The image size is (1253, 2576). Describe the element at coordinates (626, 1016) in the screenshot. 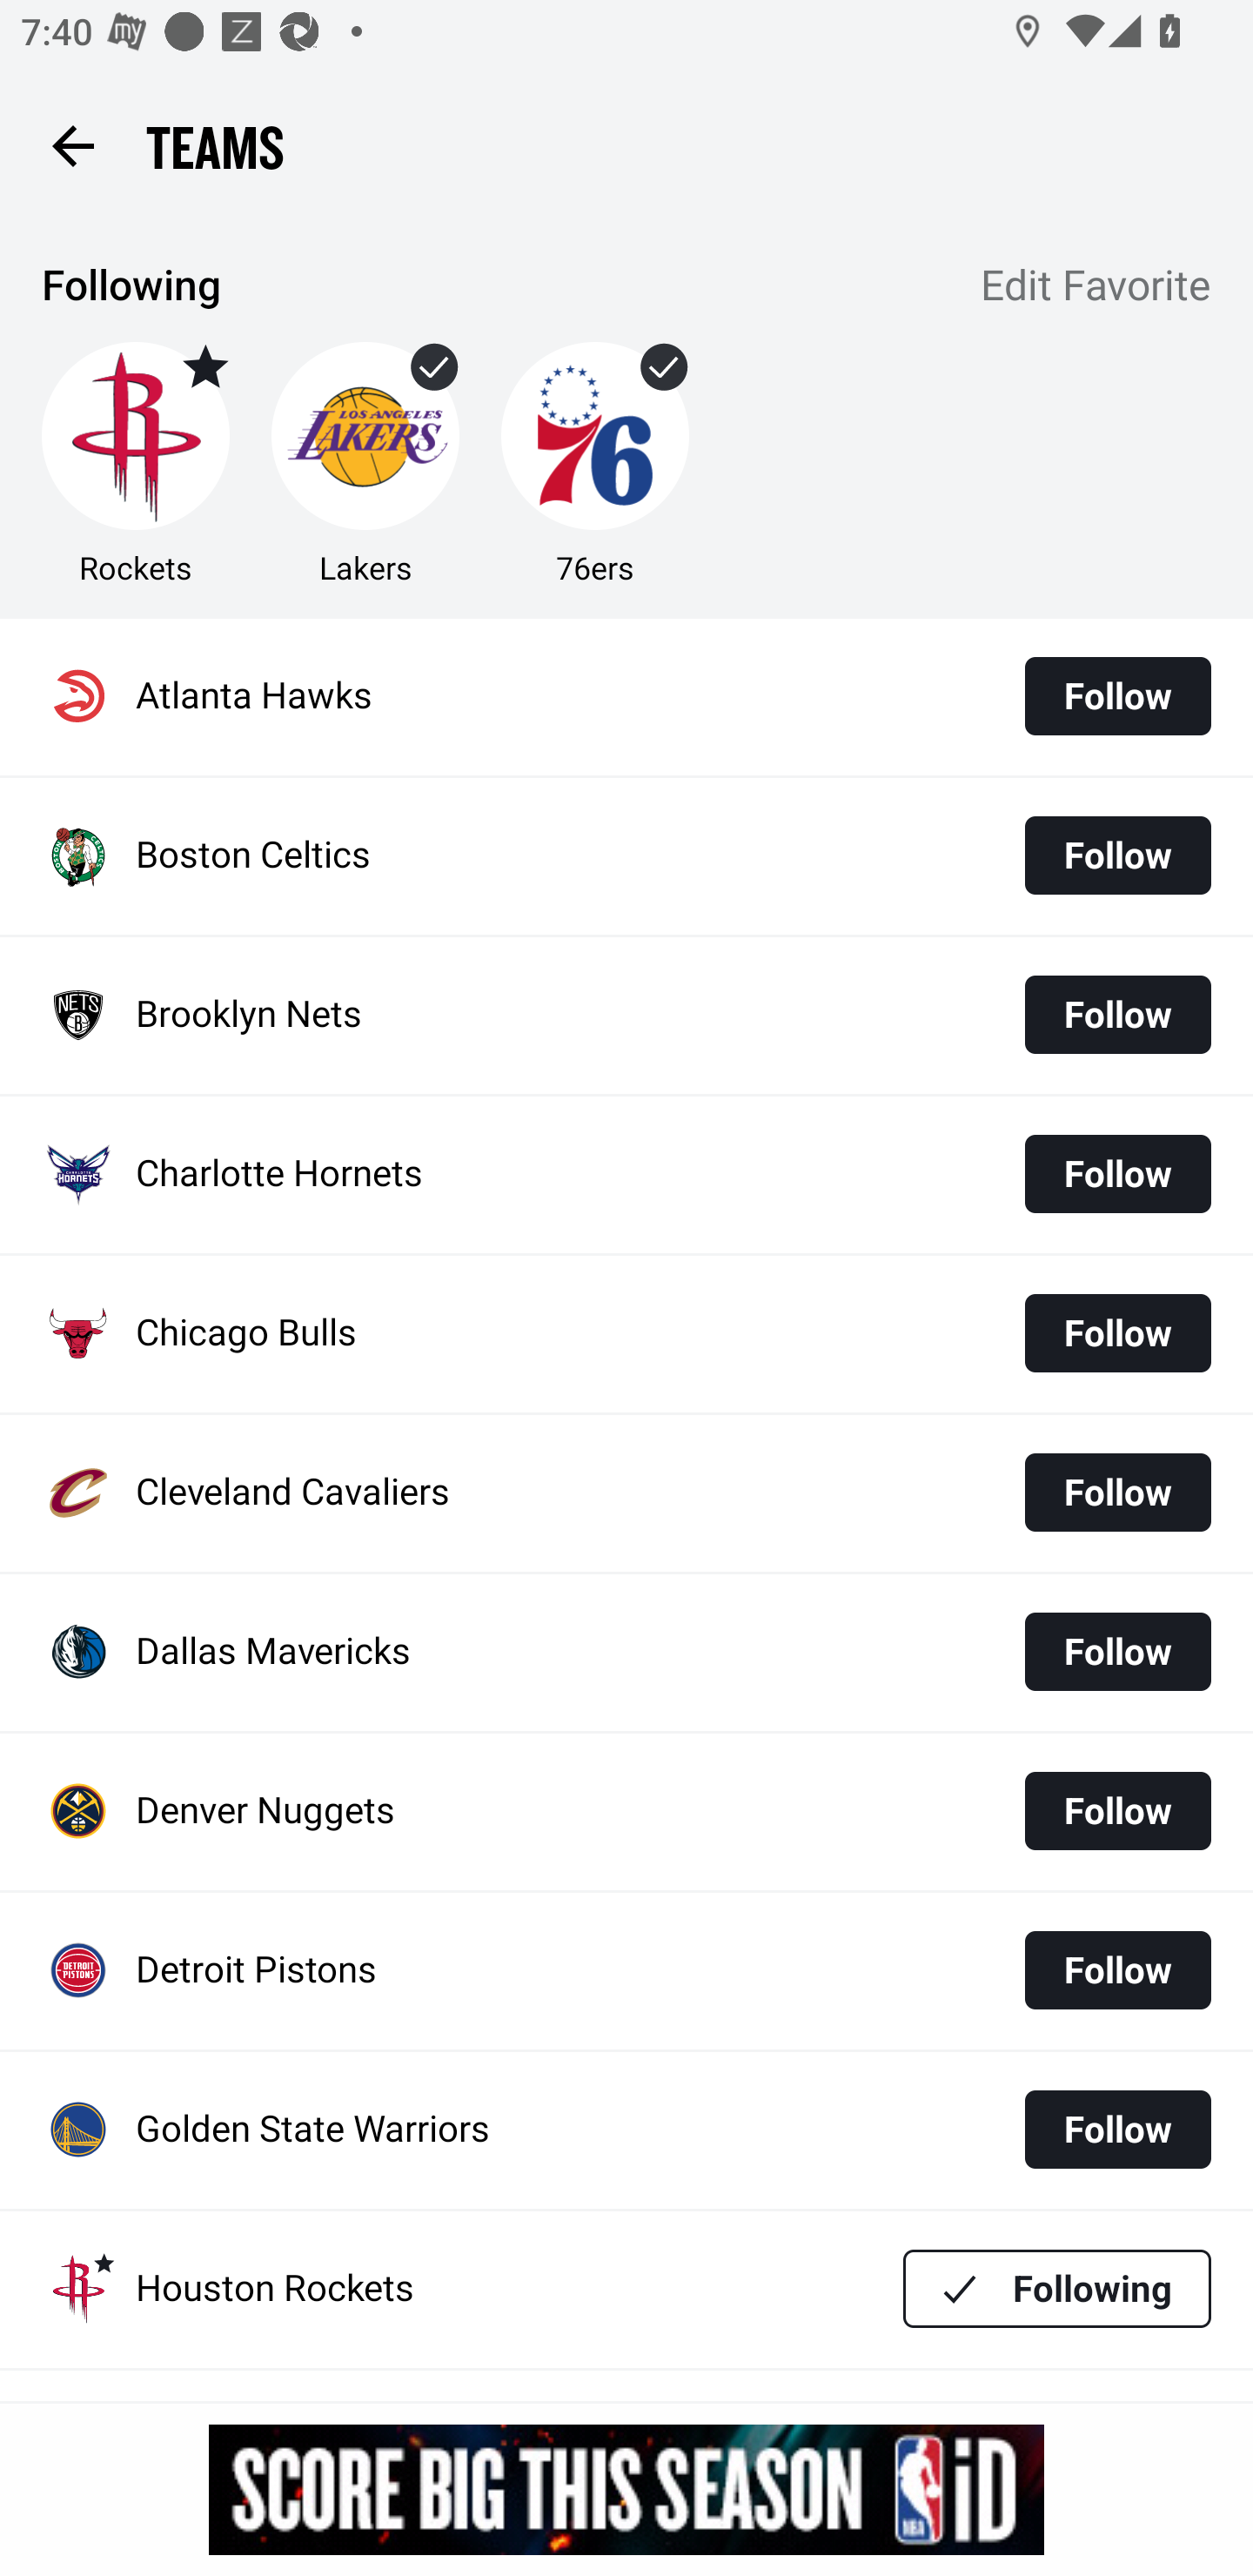

I see `Brooklyn Nets Follow` at that location.